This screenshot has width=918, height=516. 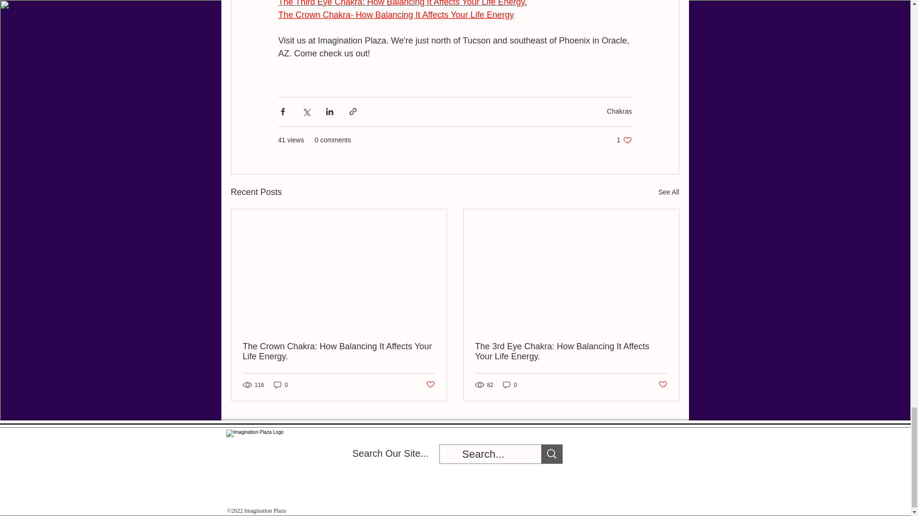 What do you see at coordinates (663, 385) in the screenshot?
I see `Post not marked as liked` at bounding box center [663, 385].